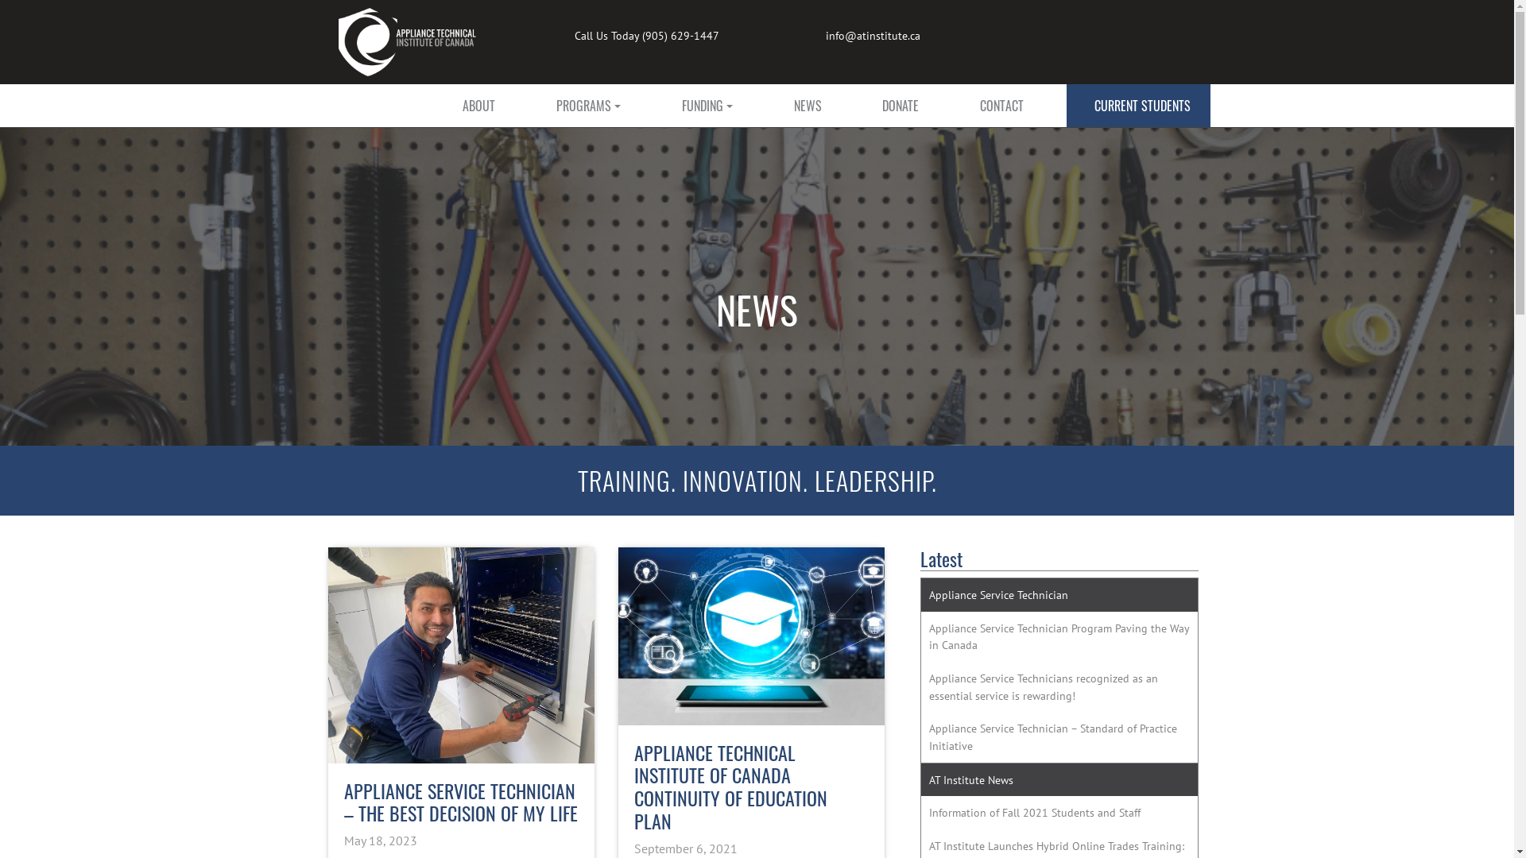  What do you see at coordinates (873, 36) in the screenshot?
I see `info@atinstitute.ca` at bounding box center [873, 36].